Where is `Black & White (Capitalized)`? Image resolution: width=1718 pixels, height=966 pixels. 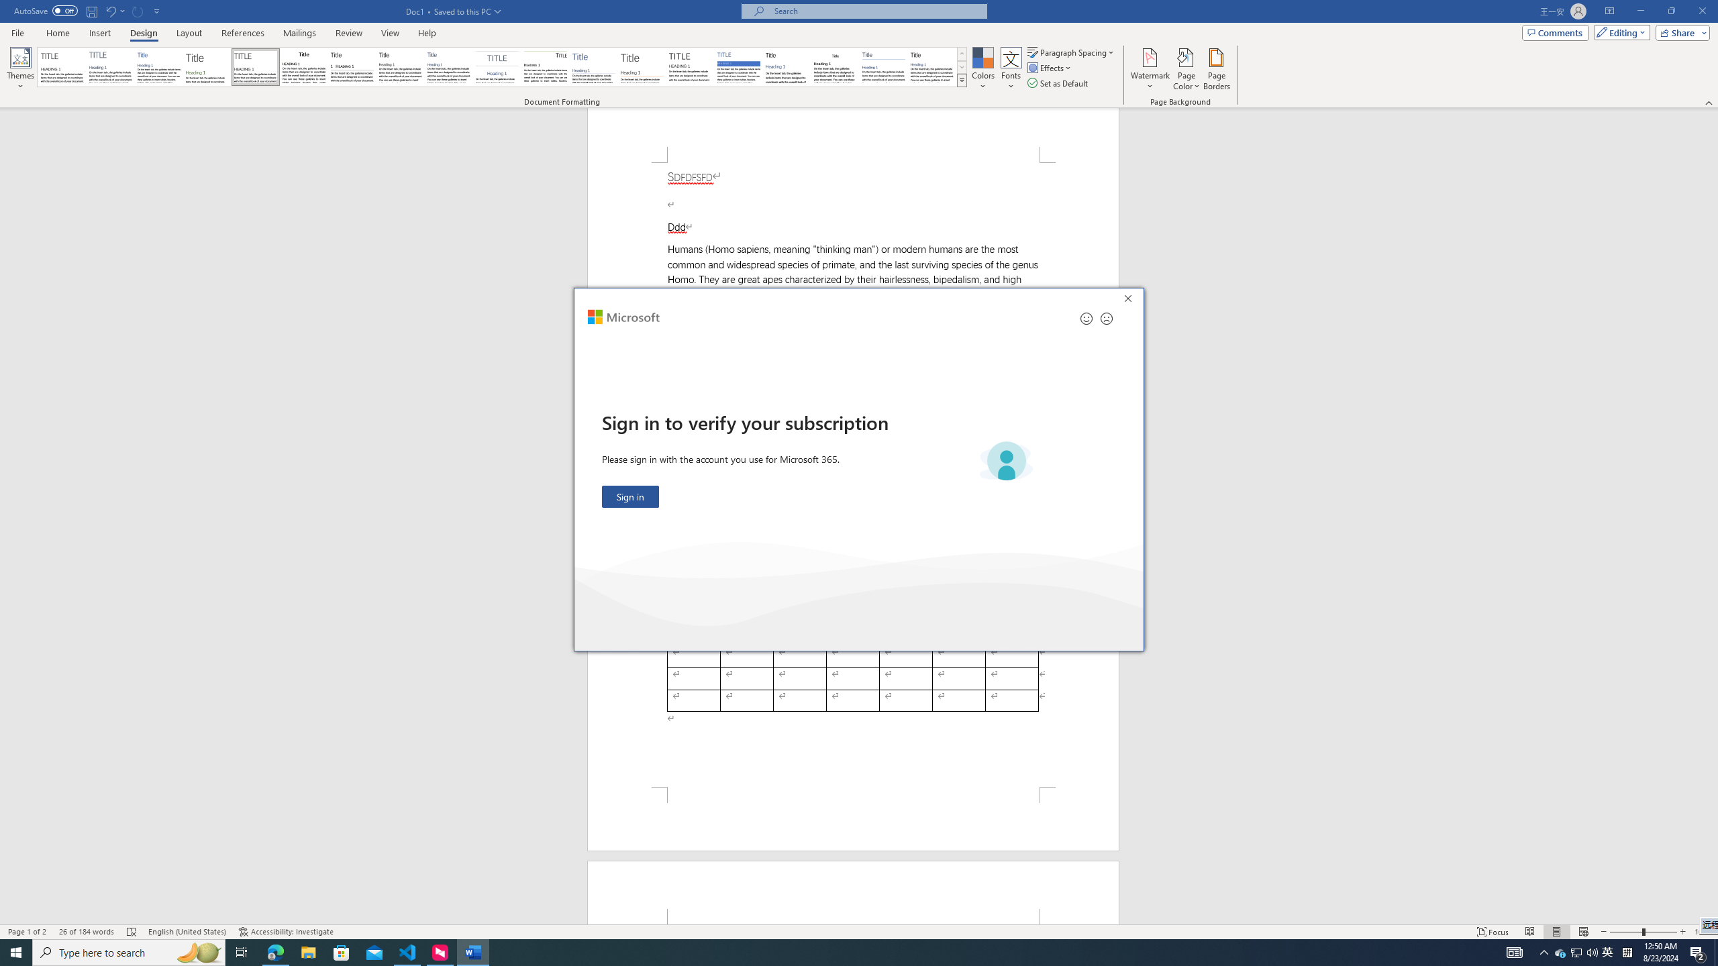 Black & White (Capitalized) is located at coordinates (594, 67).